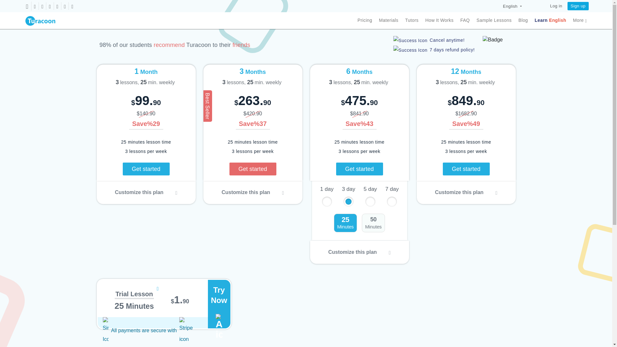 The image size is (617, 347). Describe the element at coordinates (494, 20) in the screenshot. I see `Sample Lessons` at that location.